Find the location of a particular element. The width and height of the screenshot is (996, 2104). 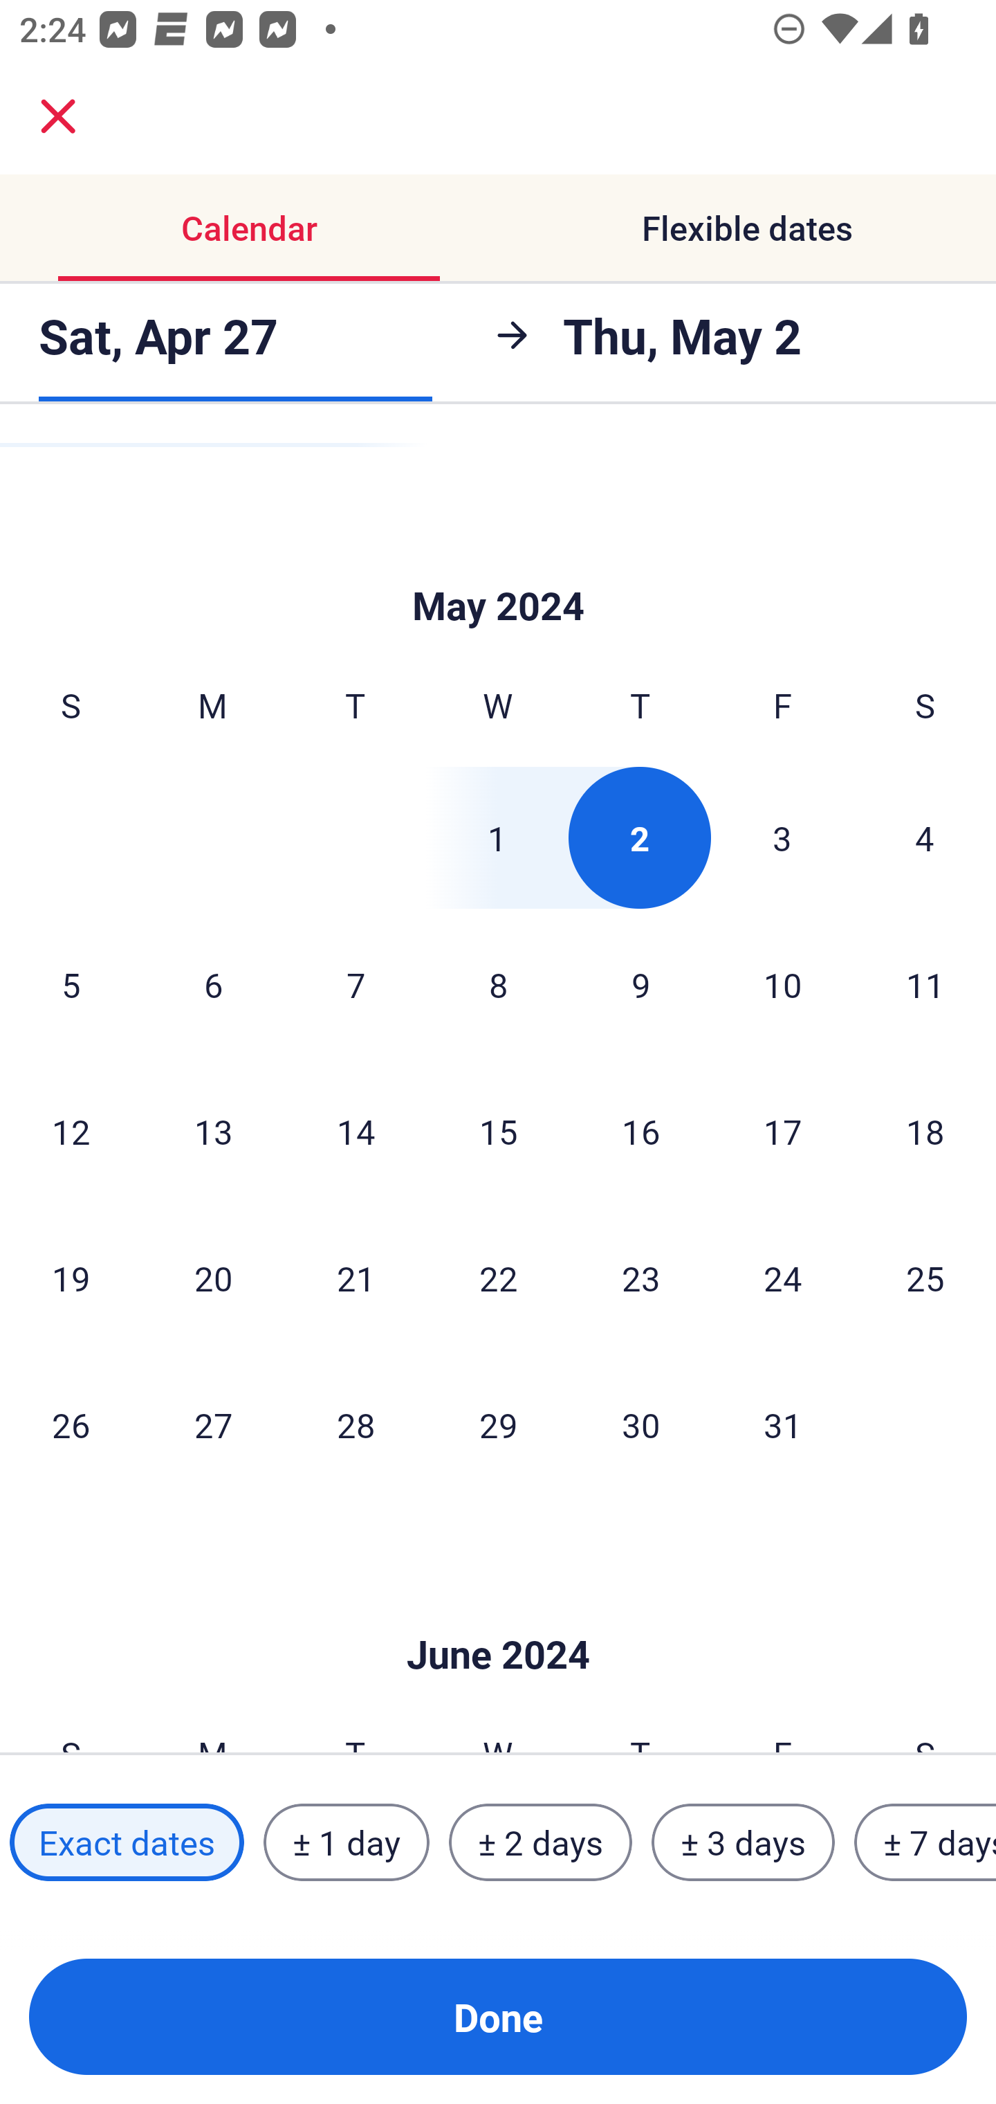

20 Monday, May 20, 2024 is located at coordinates (213, 1278).